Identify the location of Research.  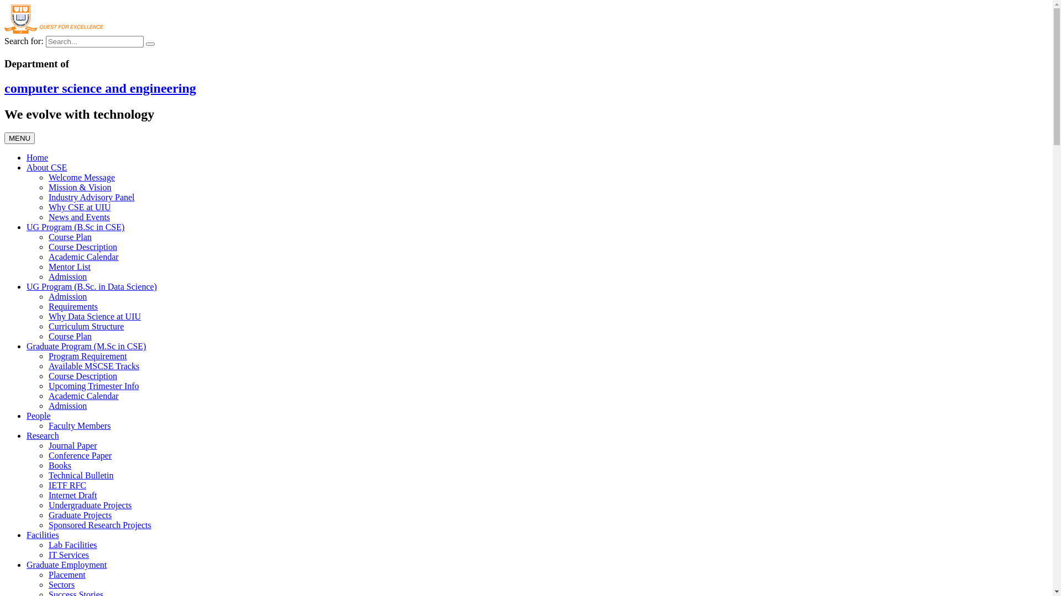
(43, 436).